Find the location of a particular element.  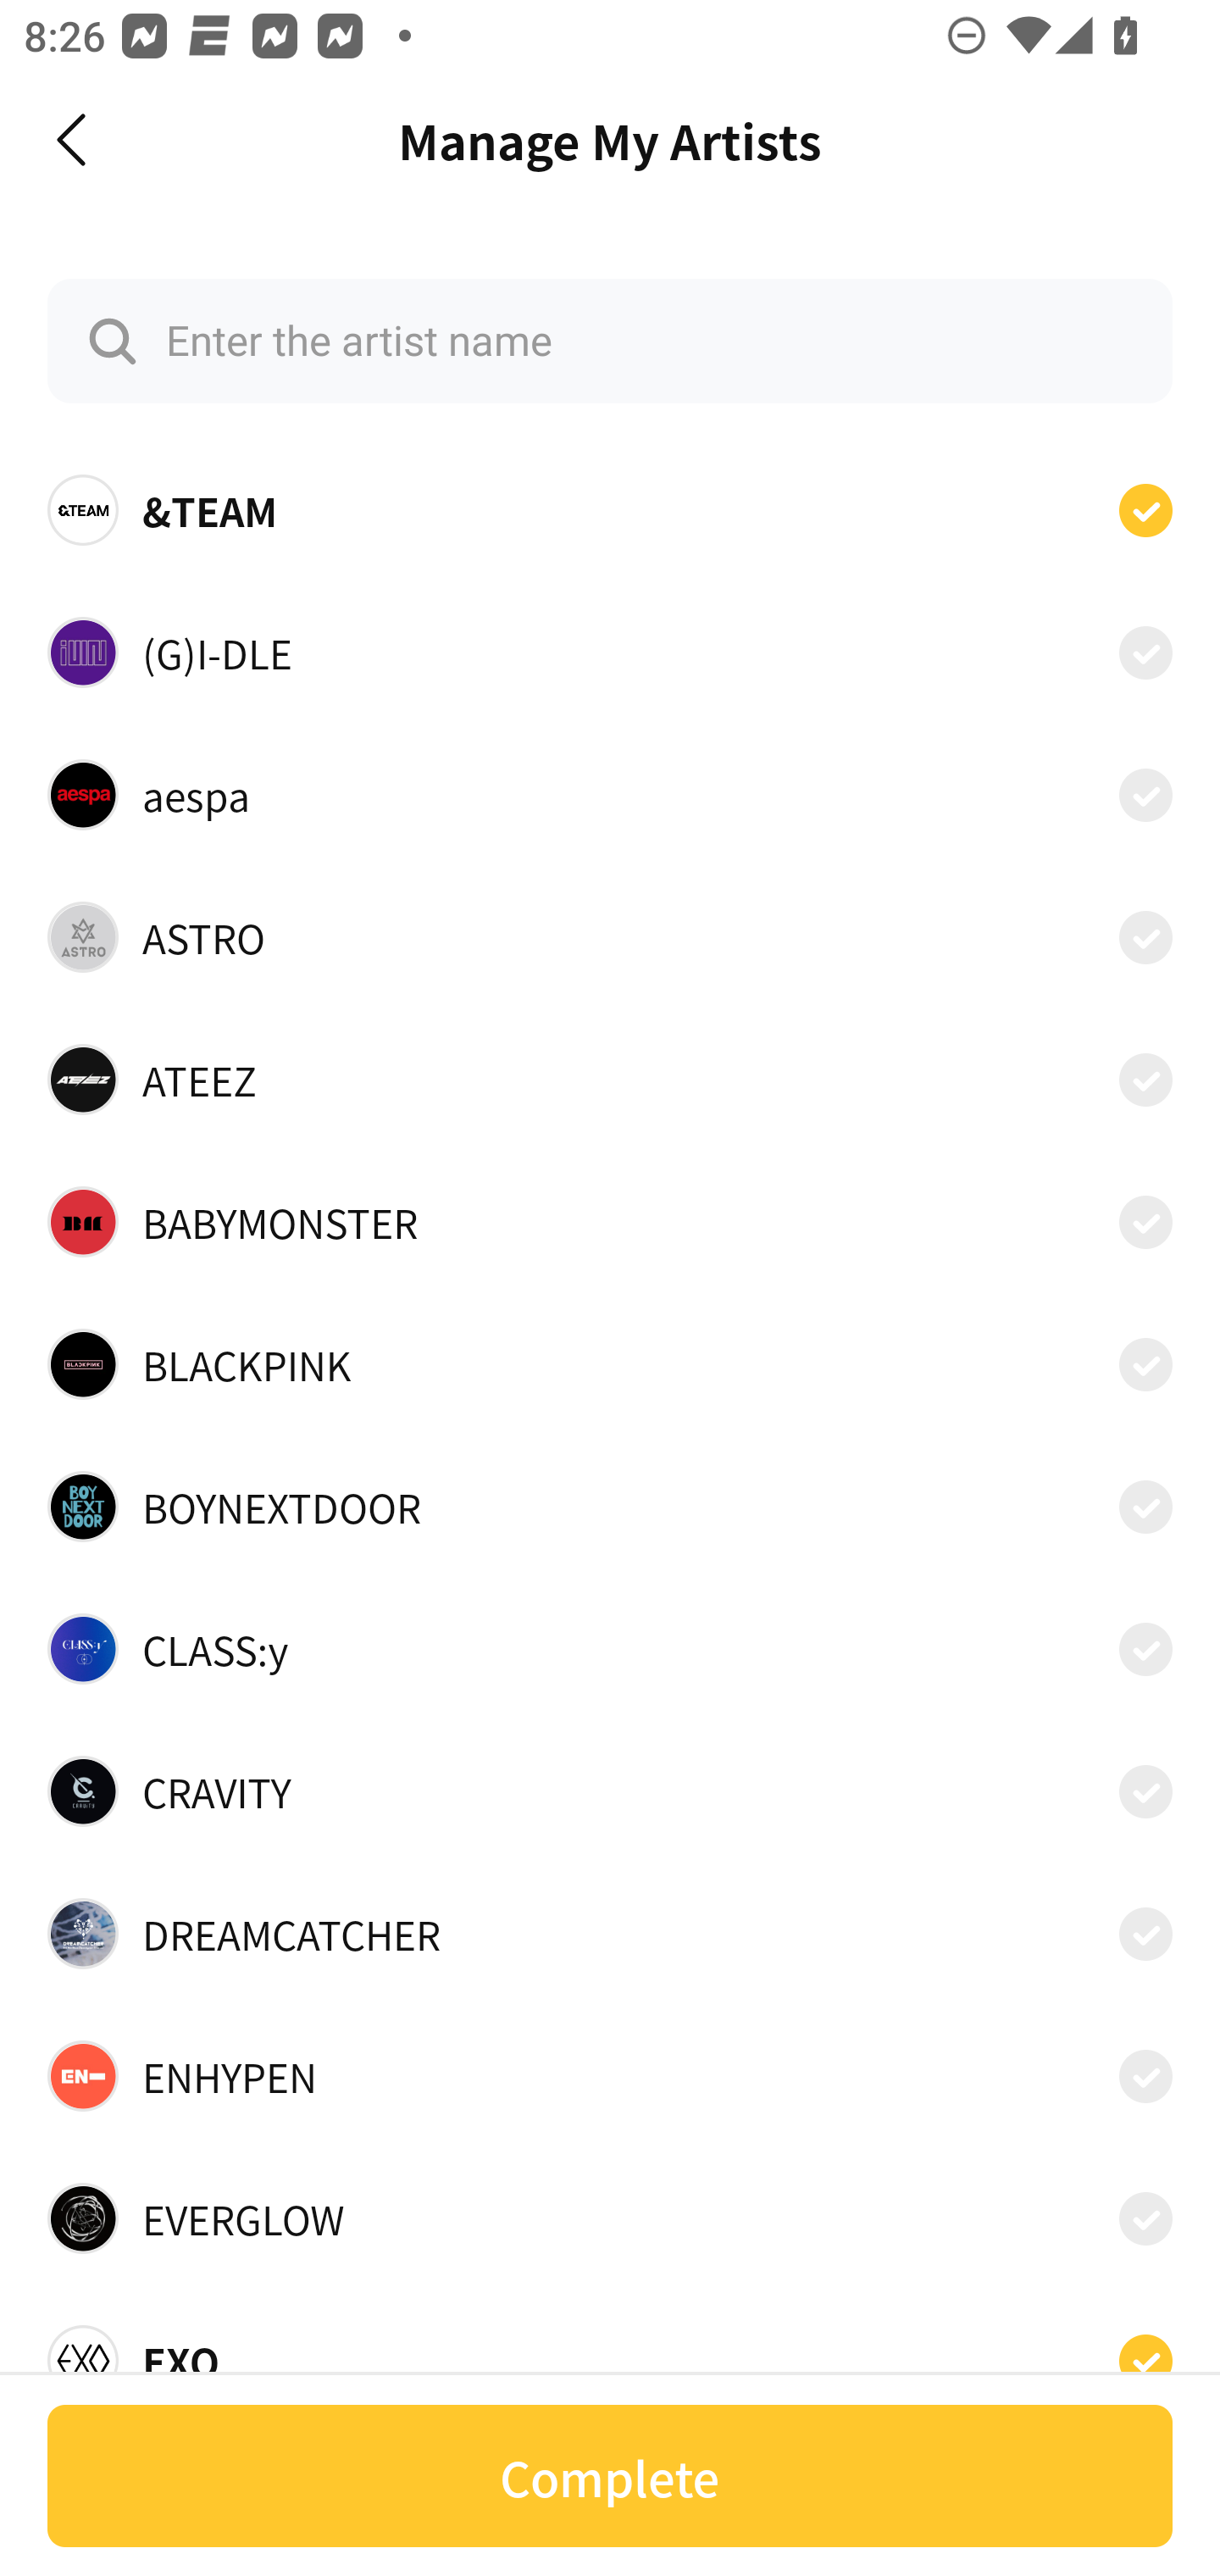

BLACKPINK is located at coordinates (610, 1363).